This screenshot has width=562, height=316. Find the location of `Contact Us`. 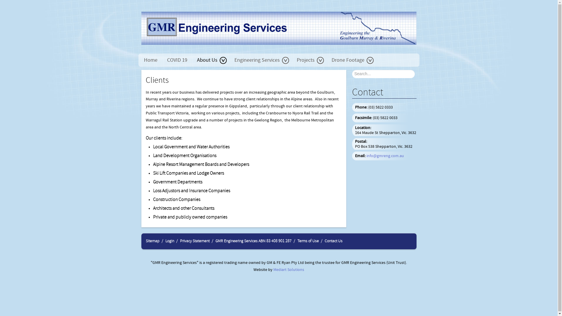

Contact Us is located at coordinates (333, 241).